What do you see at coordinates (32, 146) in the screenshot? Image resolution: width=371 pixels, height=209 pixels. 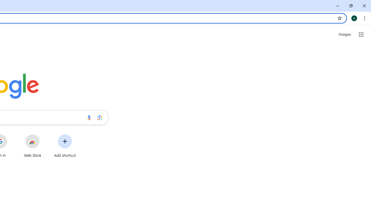 I see `Web Store` at bounding box center [32, 146].